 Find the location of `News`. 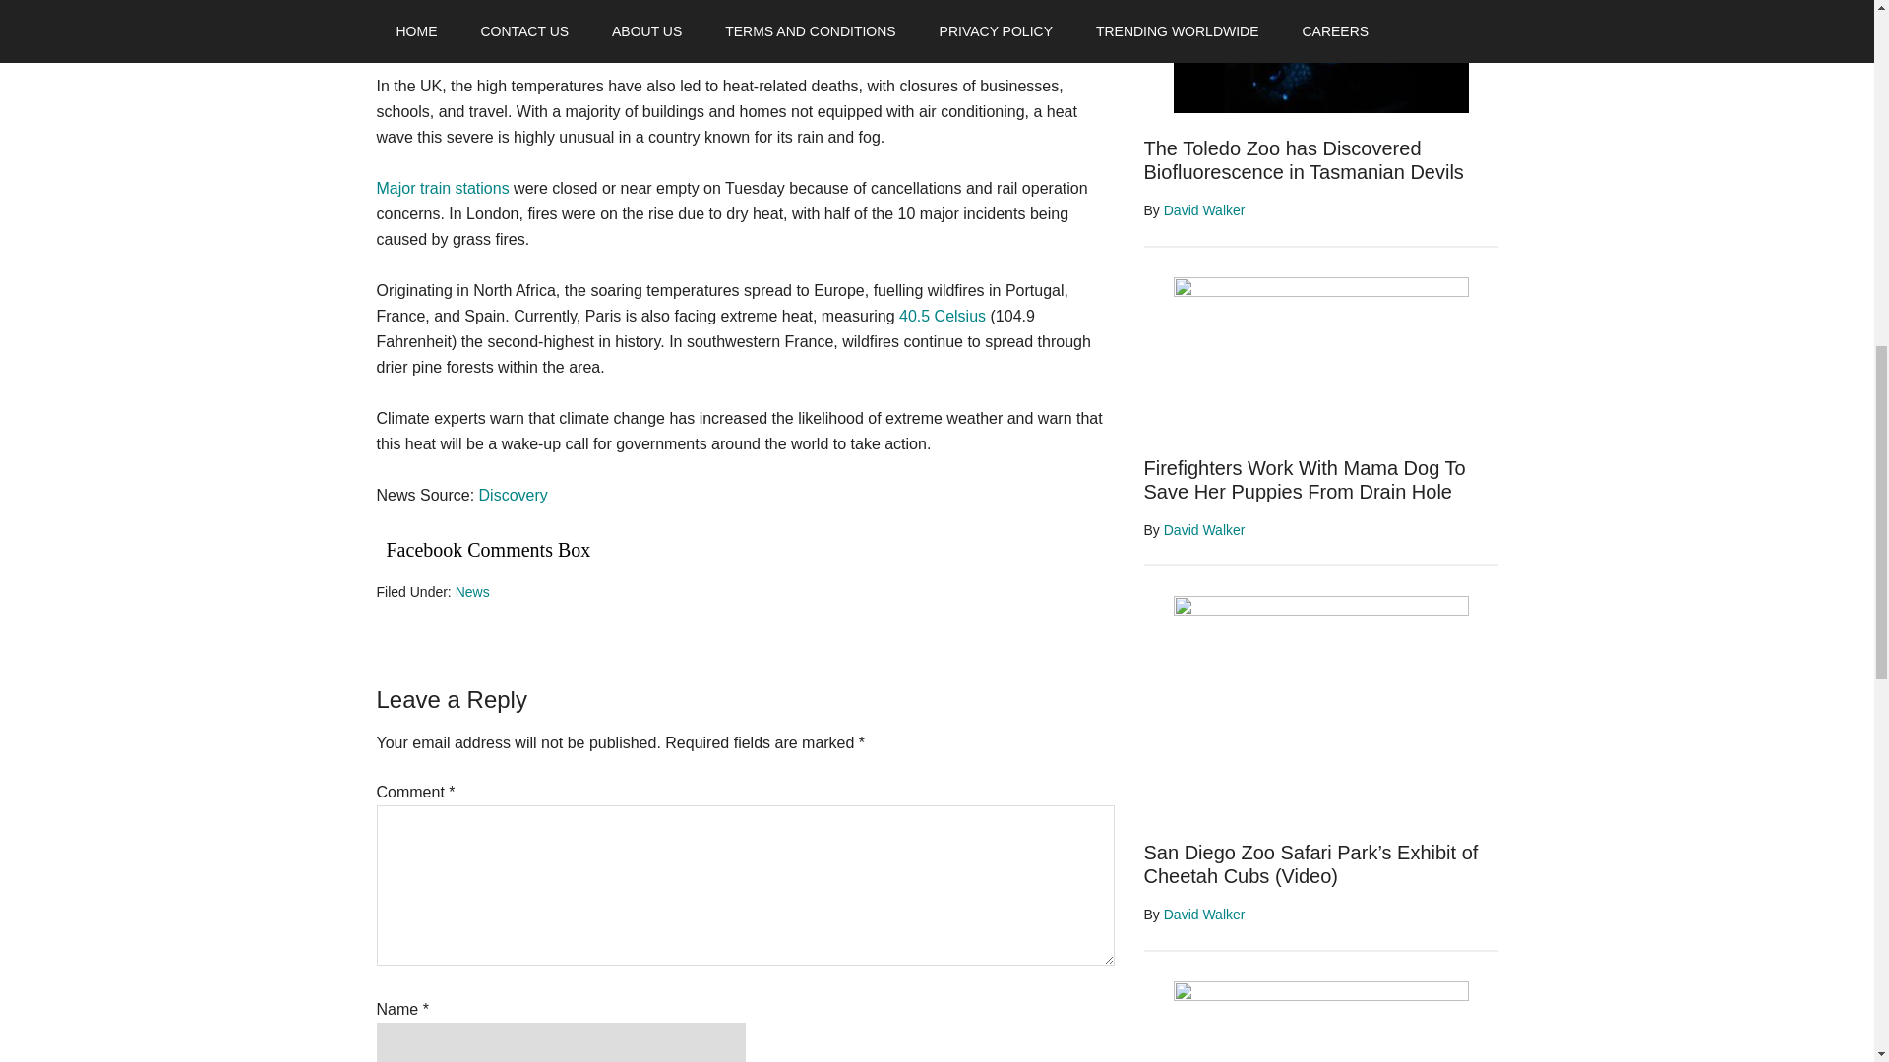

News is located at coordinates (472, 592).